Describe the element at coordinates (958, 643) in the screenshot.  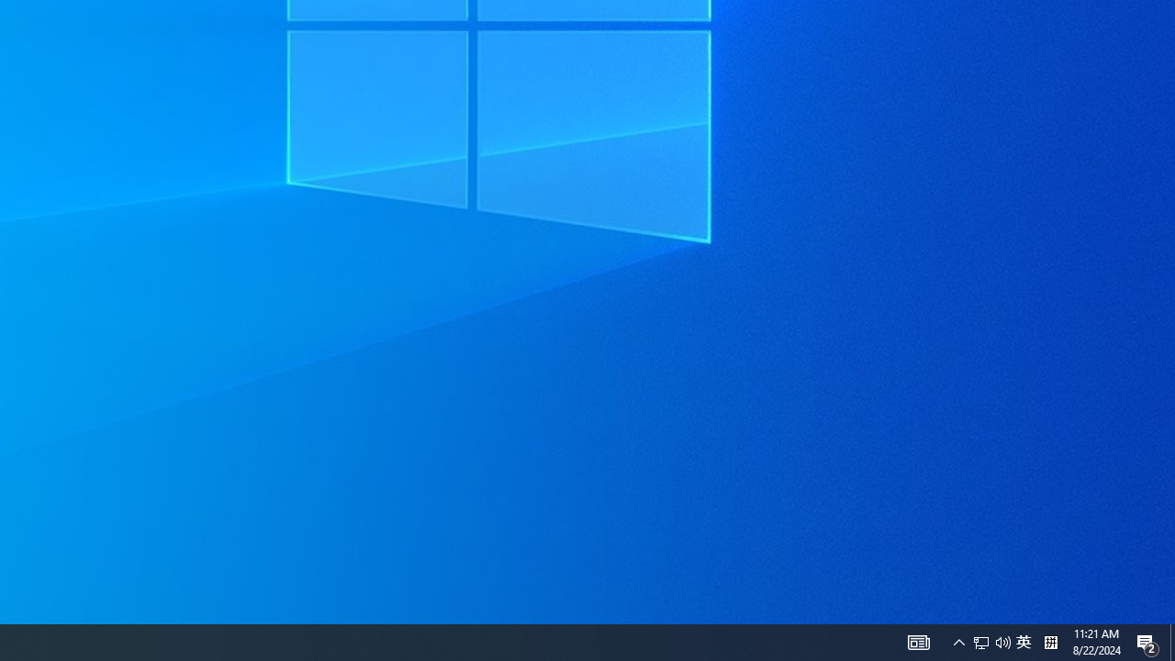
I see `Notification Chevron` at that location.